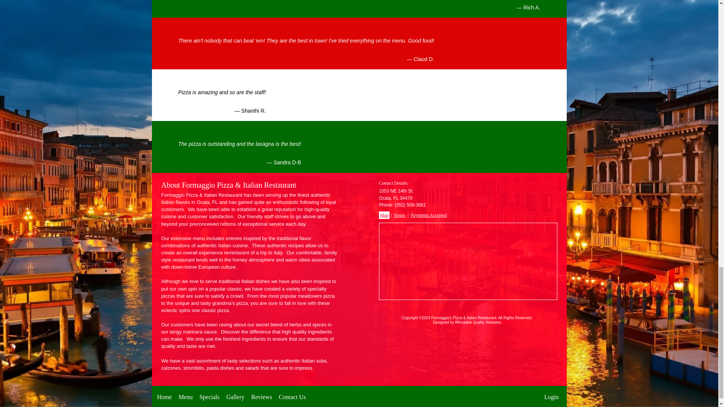  Describe the element at coordinates (429, 215) in the screenshot. I see `Payments Accepted` at that location.